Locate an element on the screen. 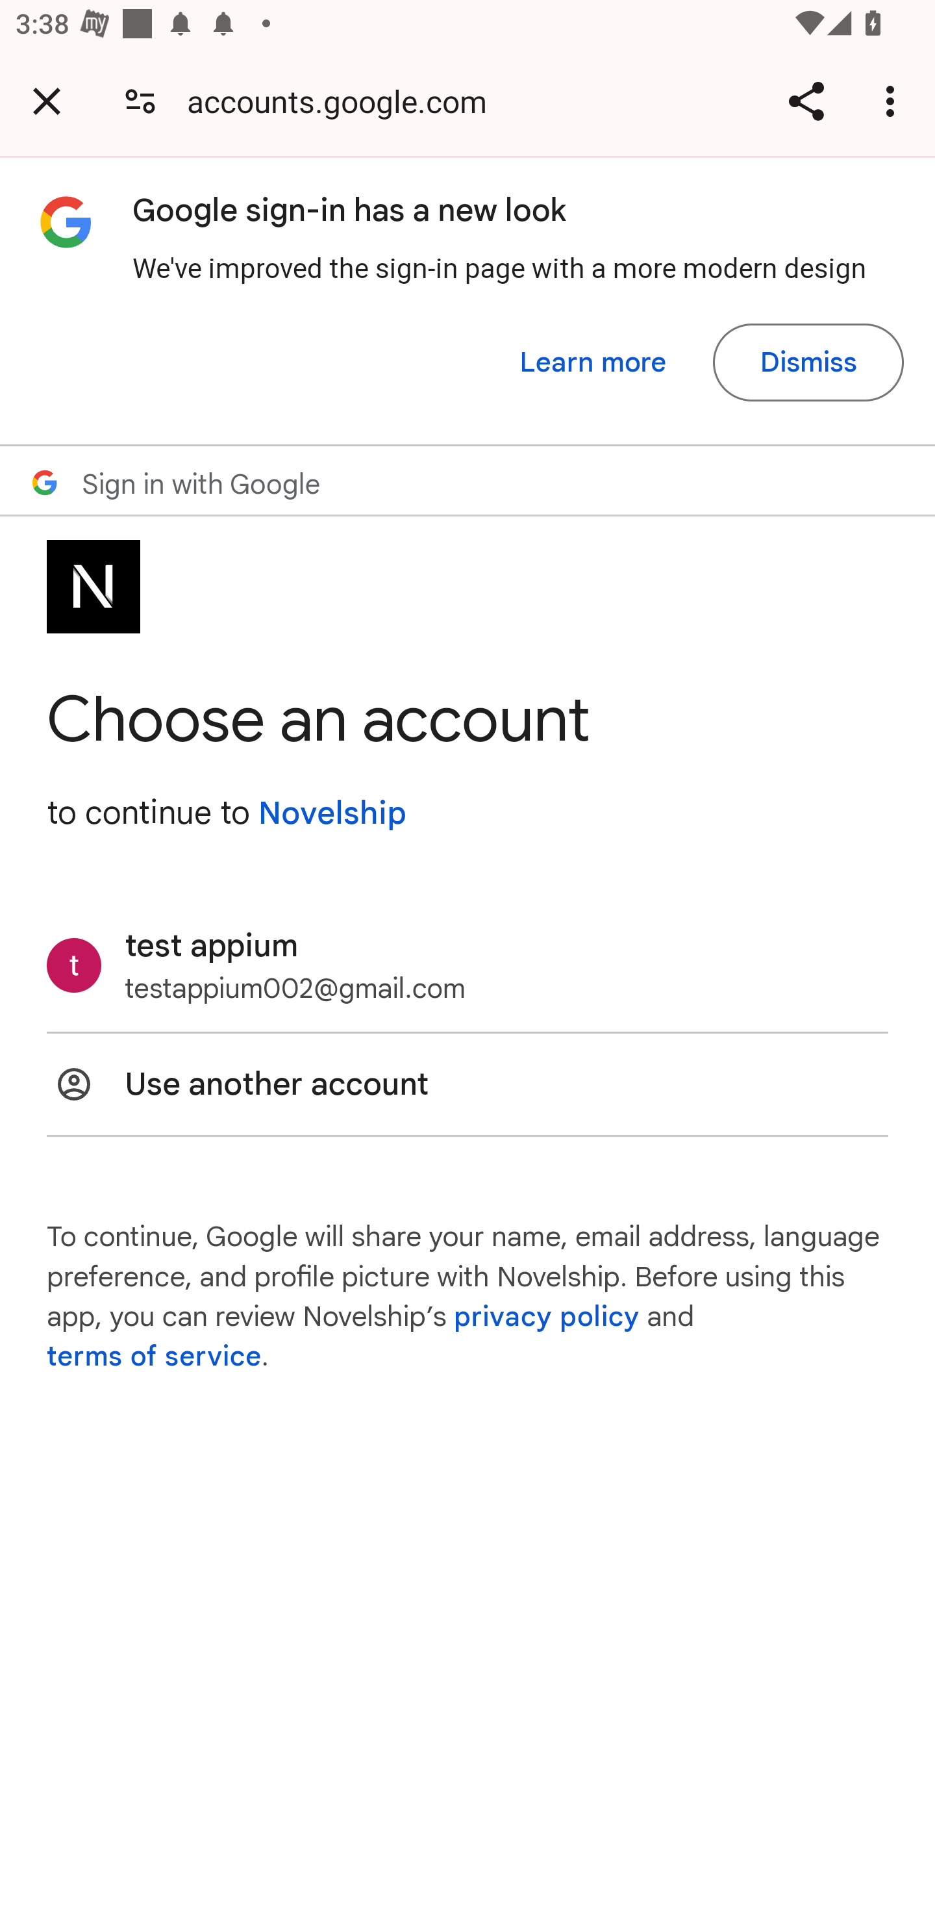 Image resolution: width=935 pixels, height=1923 pixels. accounts.google.com is located at coordinates (345, 100).